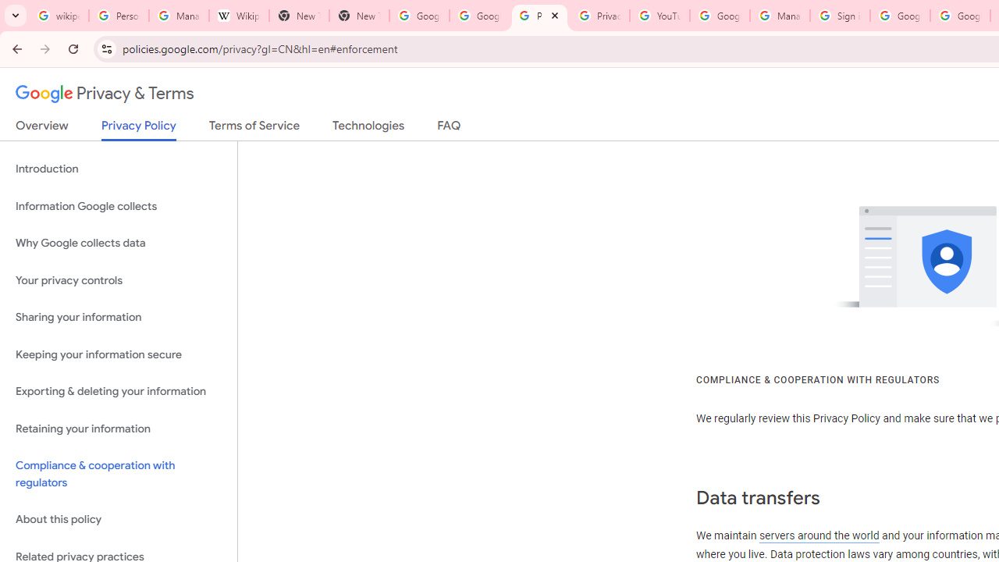 Image resolution: width=999 pixels, height=562 pixels. I want to click on New Tab, so click(359, 16).